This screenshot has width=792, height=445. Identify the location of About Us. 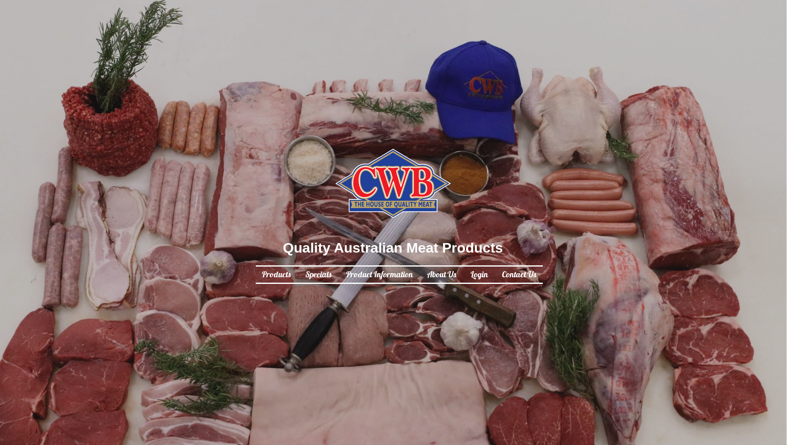
(441, 275).